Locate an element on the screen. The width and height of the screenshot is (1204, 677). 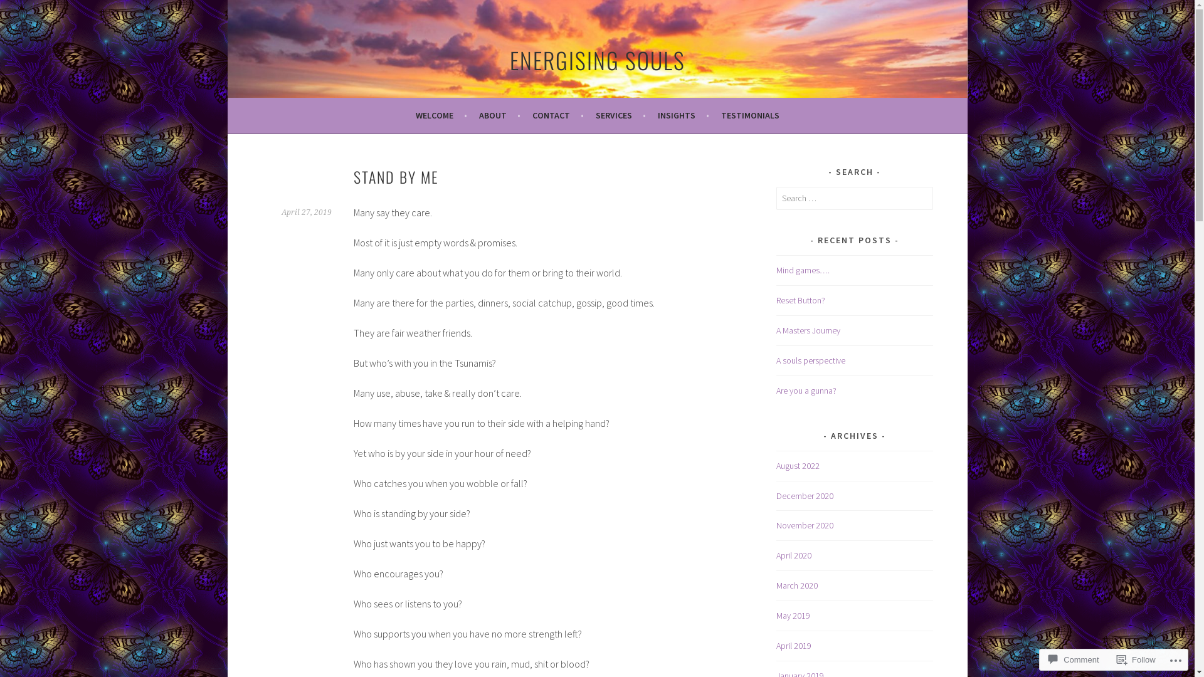
August 2022 is located at coordinates (798, 466).